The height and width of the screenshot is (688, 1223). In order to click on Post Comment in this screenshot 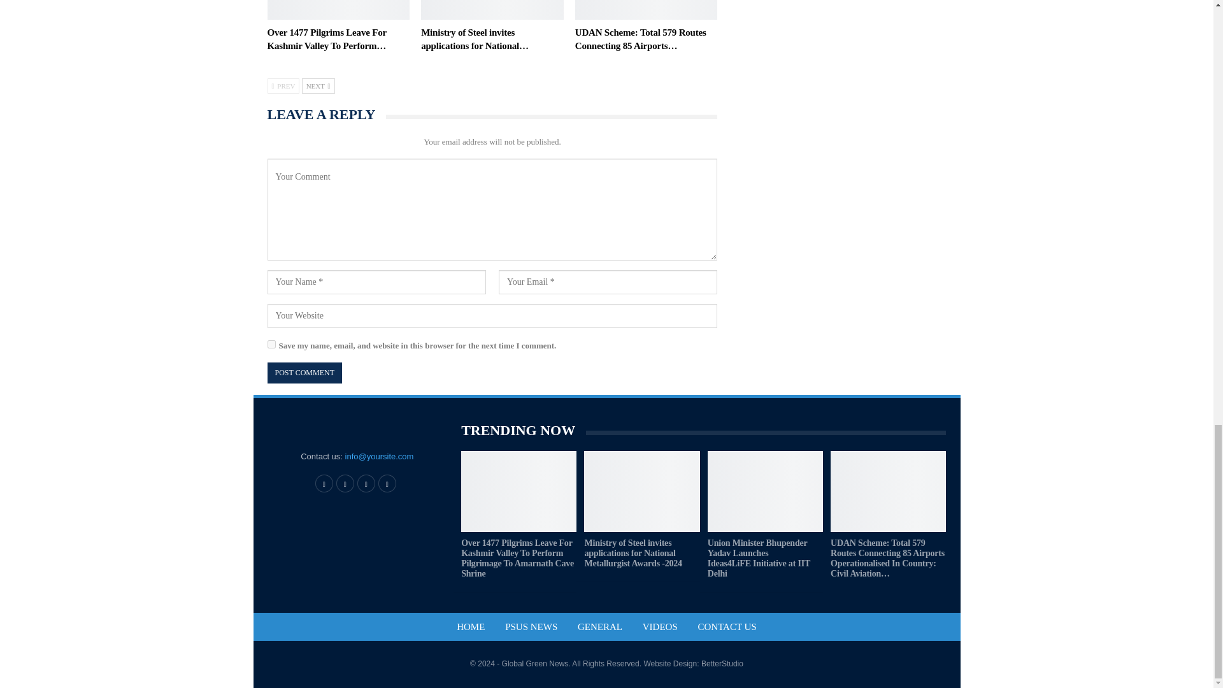, I will do `click(304, 373)`.